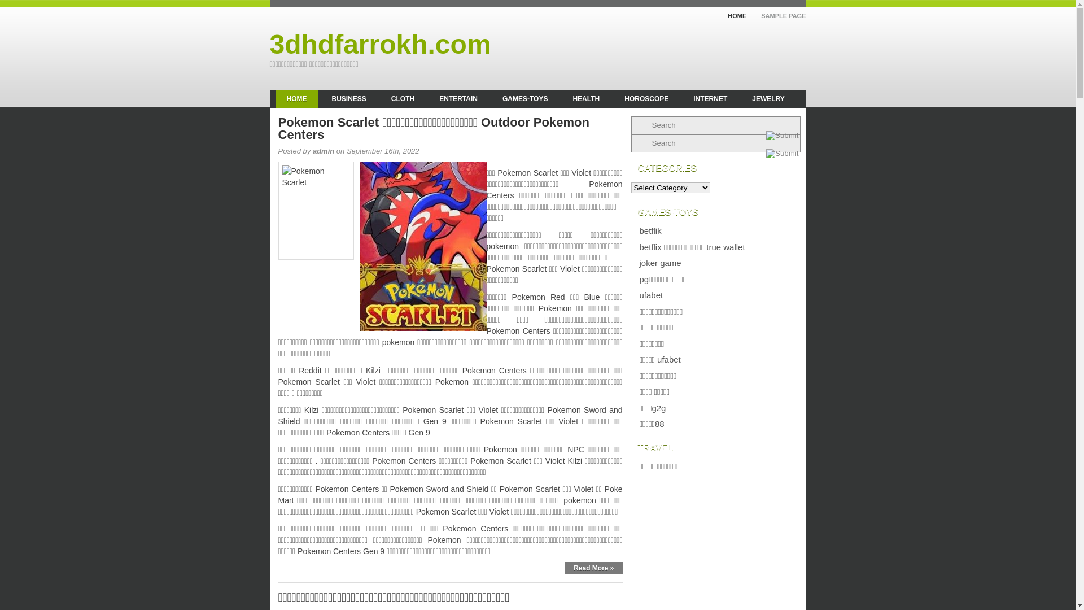 Image resolution: width=1084 pixels, height=610 pixels. I want to click on 3dhdfarrokh.com, so click(381, 44).